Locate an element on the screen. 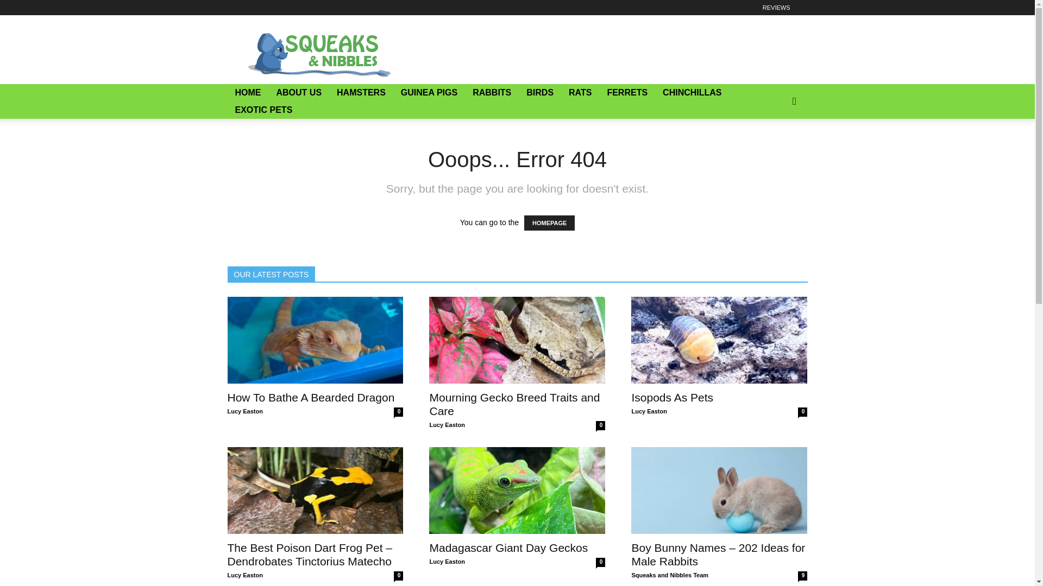  Madagascar Giant Day Geckos is located at coordinates (517, 491).